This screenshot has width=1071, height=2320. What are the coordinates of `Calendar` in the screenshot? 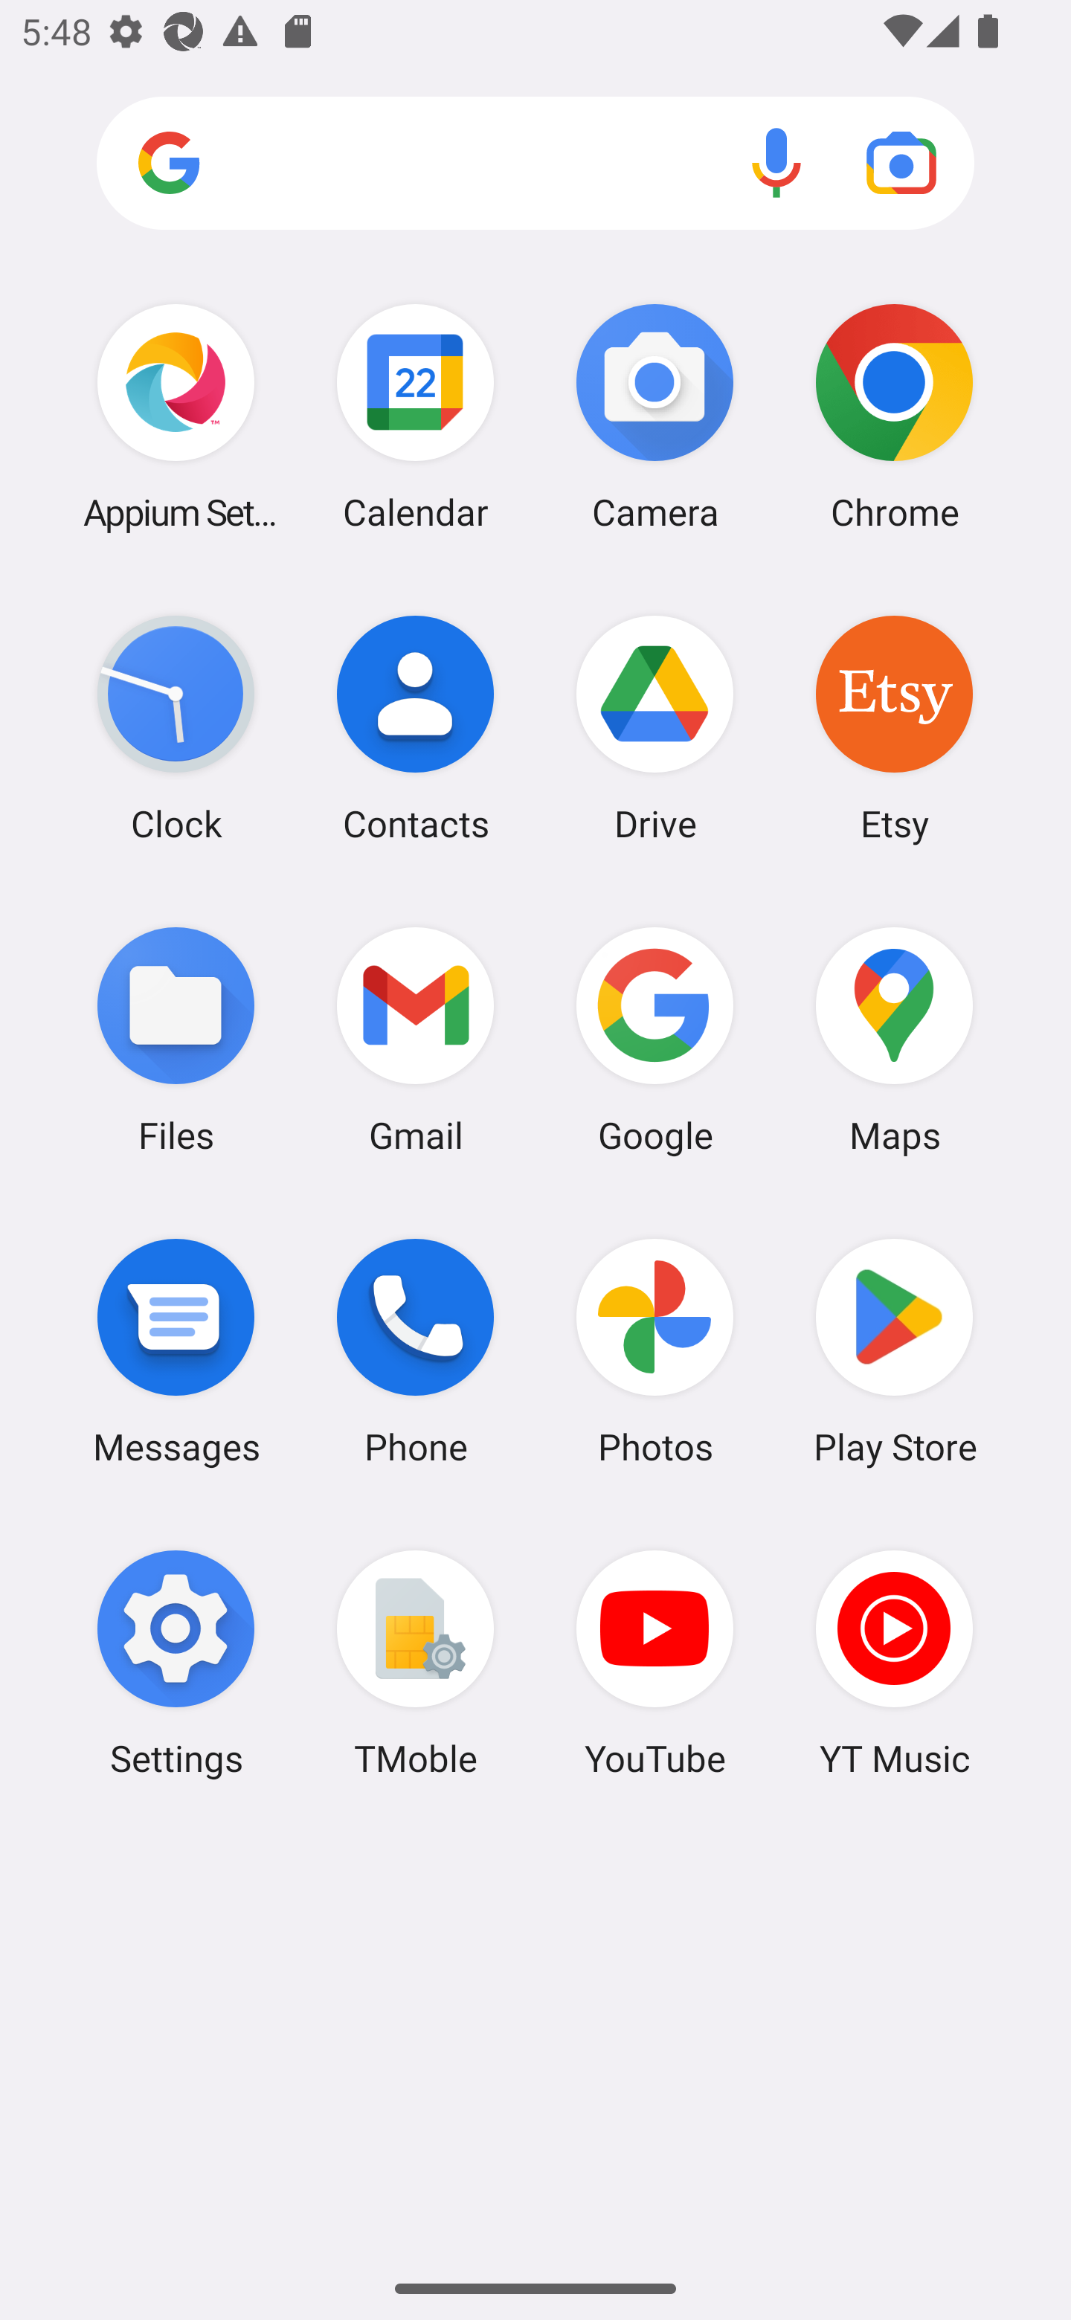 It's located at (415, 416).